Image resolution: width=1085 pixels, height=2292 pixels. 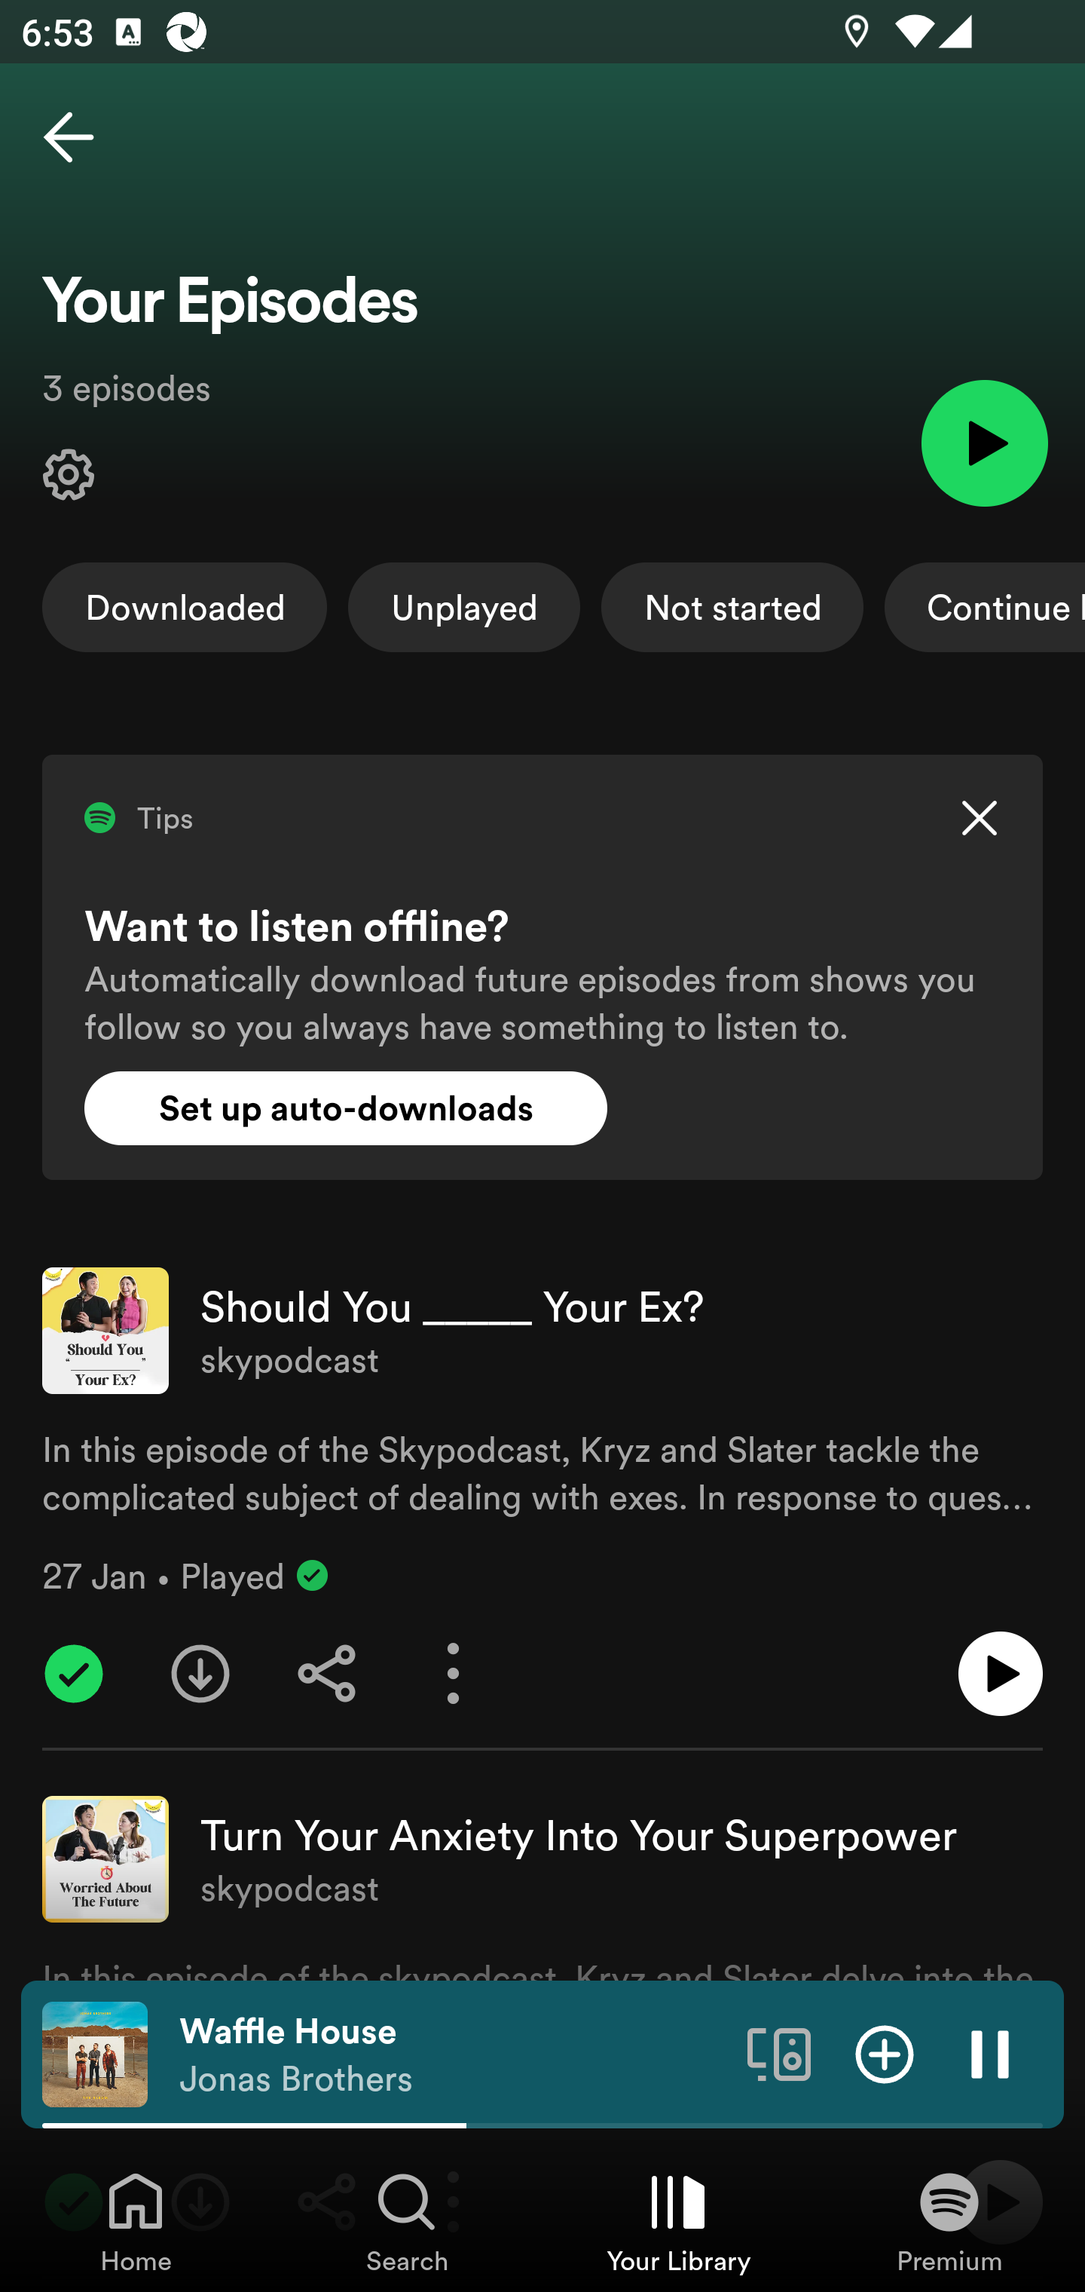 What do you see at coordinates (200, 1674) in the screenshot?
I see `Download episode: Should You _____ Your Ex?` at bounding box center [200, 1674].